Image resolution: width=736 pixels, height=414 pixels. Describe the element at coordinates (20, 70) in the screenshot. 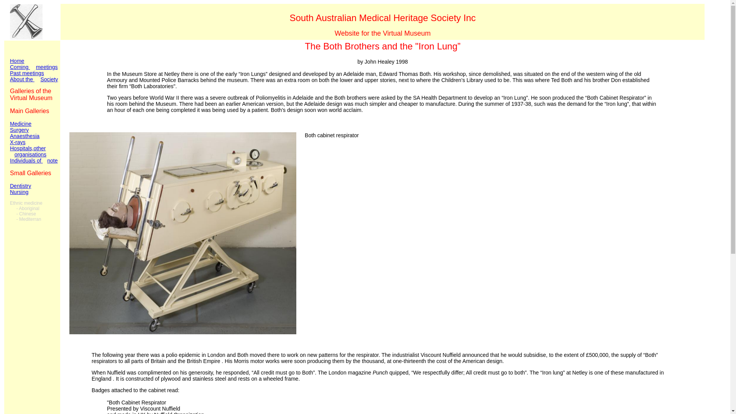

I see `Coming` at that location.